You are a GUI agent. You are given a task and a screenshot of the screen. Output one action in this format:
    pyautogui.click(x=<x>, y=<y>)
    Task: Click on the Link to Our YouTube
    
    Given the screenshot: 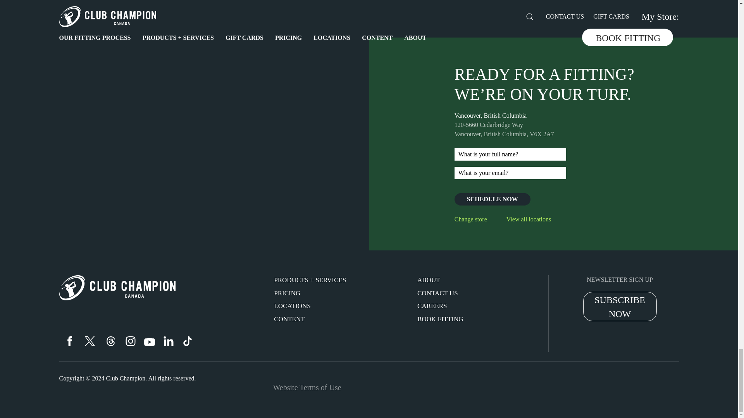 What is the action you would take?
    pyautogui.click(x=150, y=342)
    